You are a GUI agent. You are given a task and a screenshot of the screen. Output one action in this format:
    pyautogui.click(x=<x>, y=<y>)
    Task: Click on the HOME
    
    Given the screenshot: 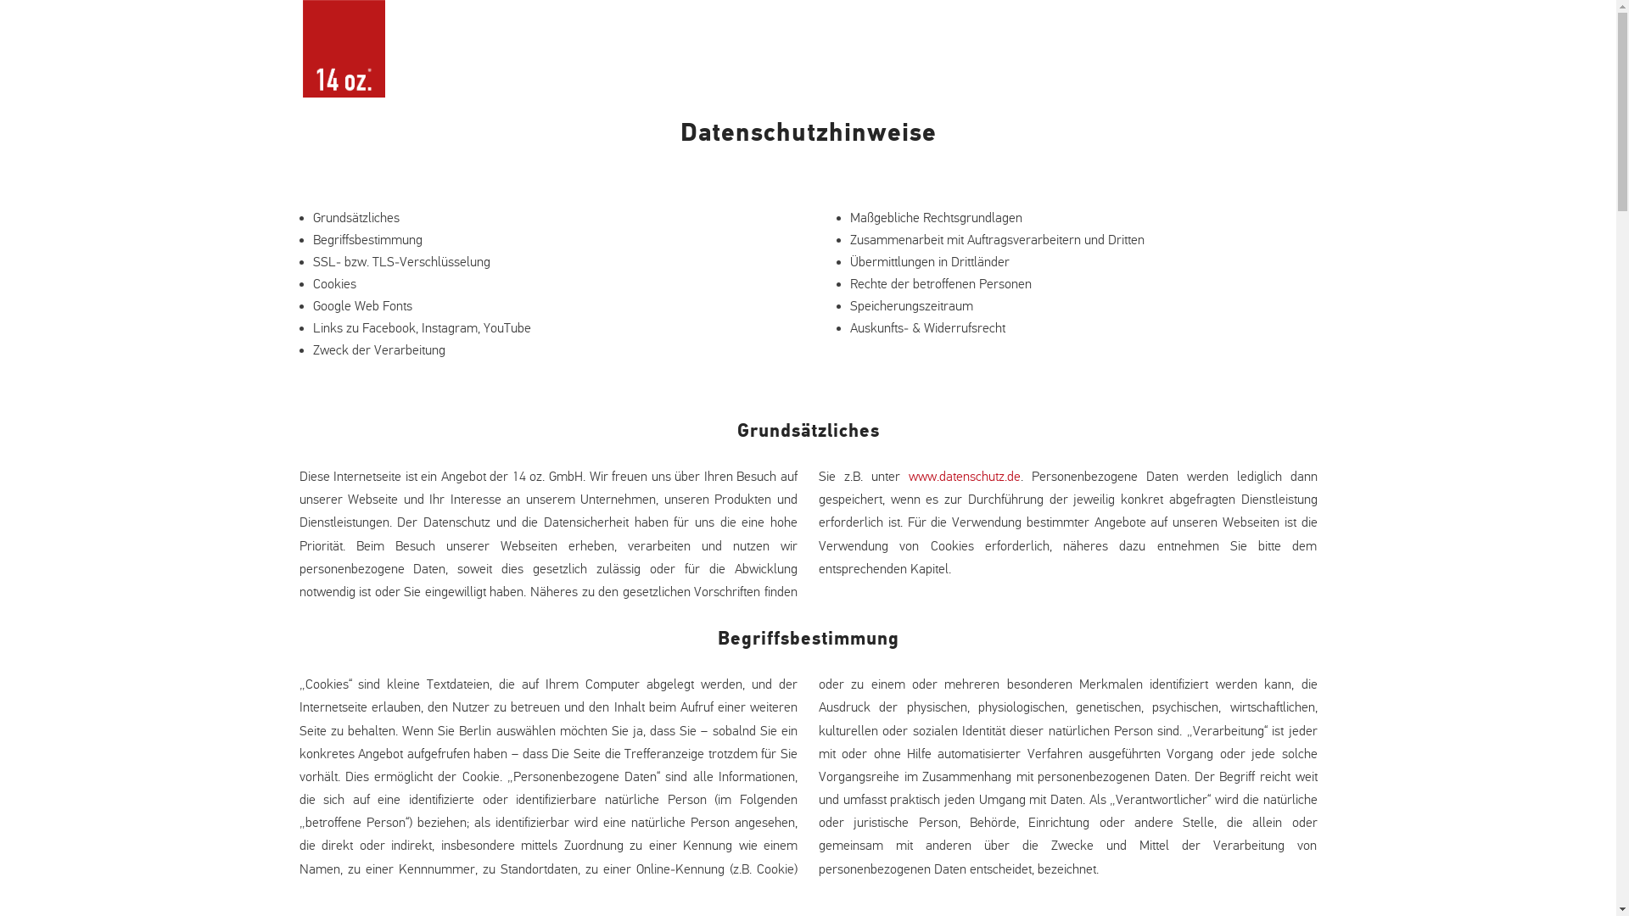 What is the action you would take?
    pyautogui.click(x=915, y=70)
    